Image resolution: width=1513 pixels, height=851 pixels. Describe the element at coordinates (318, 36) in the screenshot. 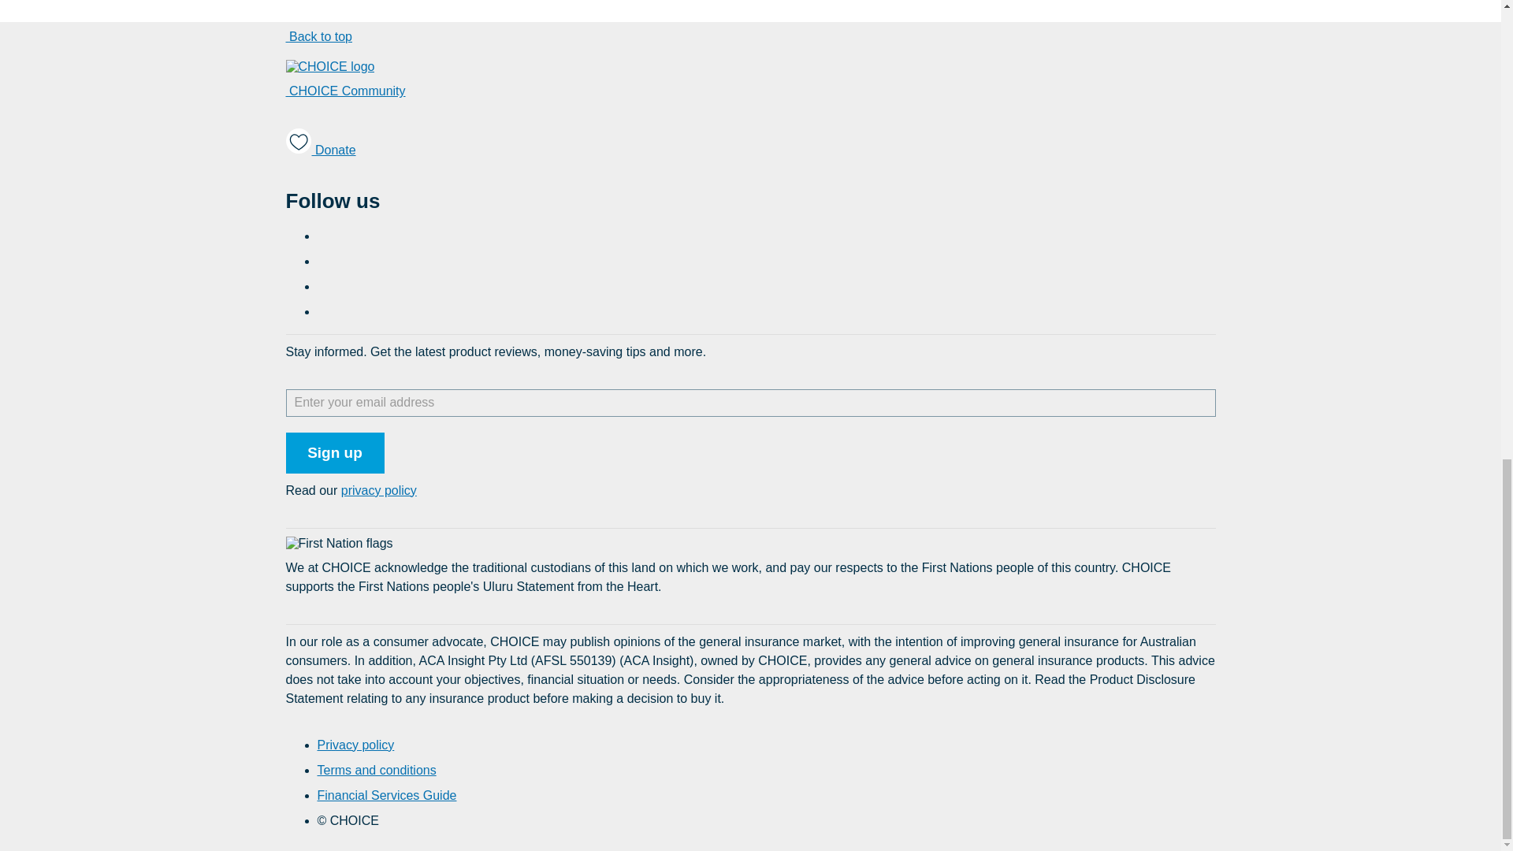

I see `Back to top` at that location.